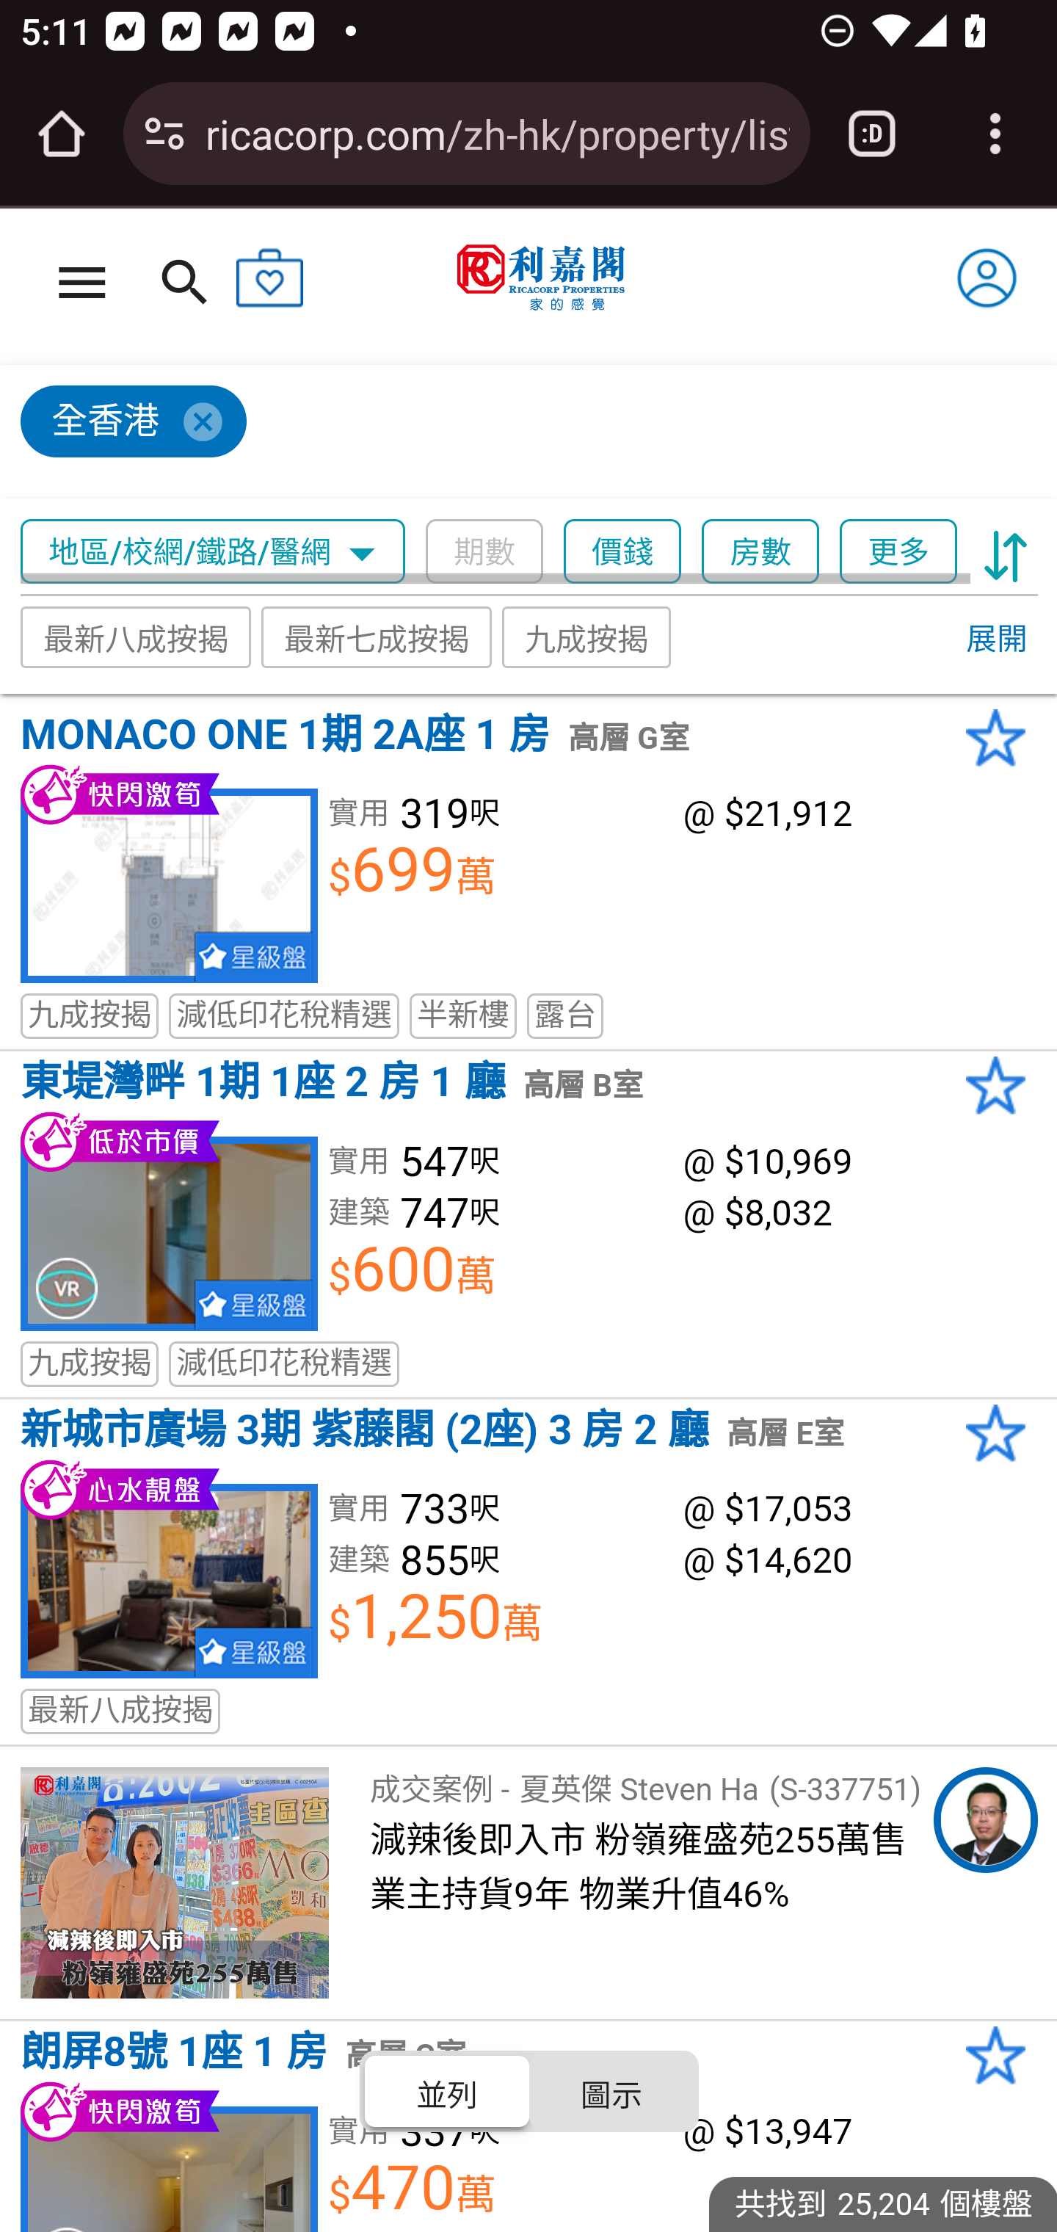 The height and width of the screenshot is (2232, 1057). What do you see at coordinates (1006, 552) in the screenshot?
I see `sort` at bounding box center [1006, 552].